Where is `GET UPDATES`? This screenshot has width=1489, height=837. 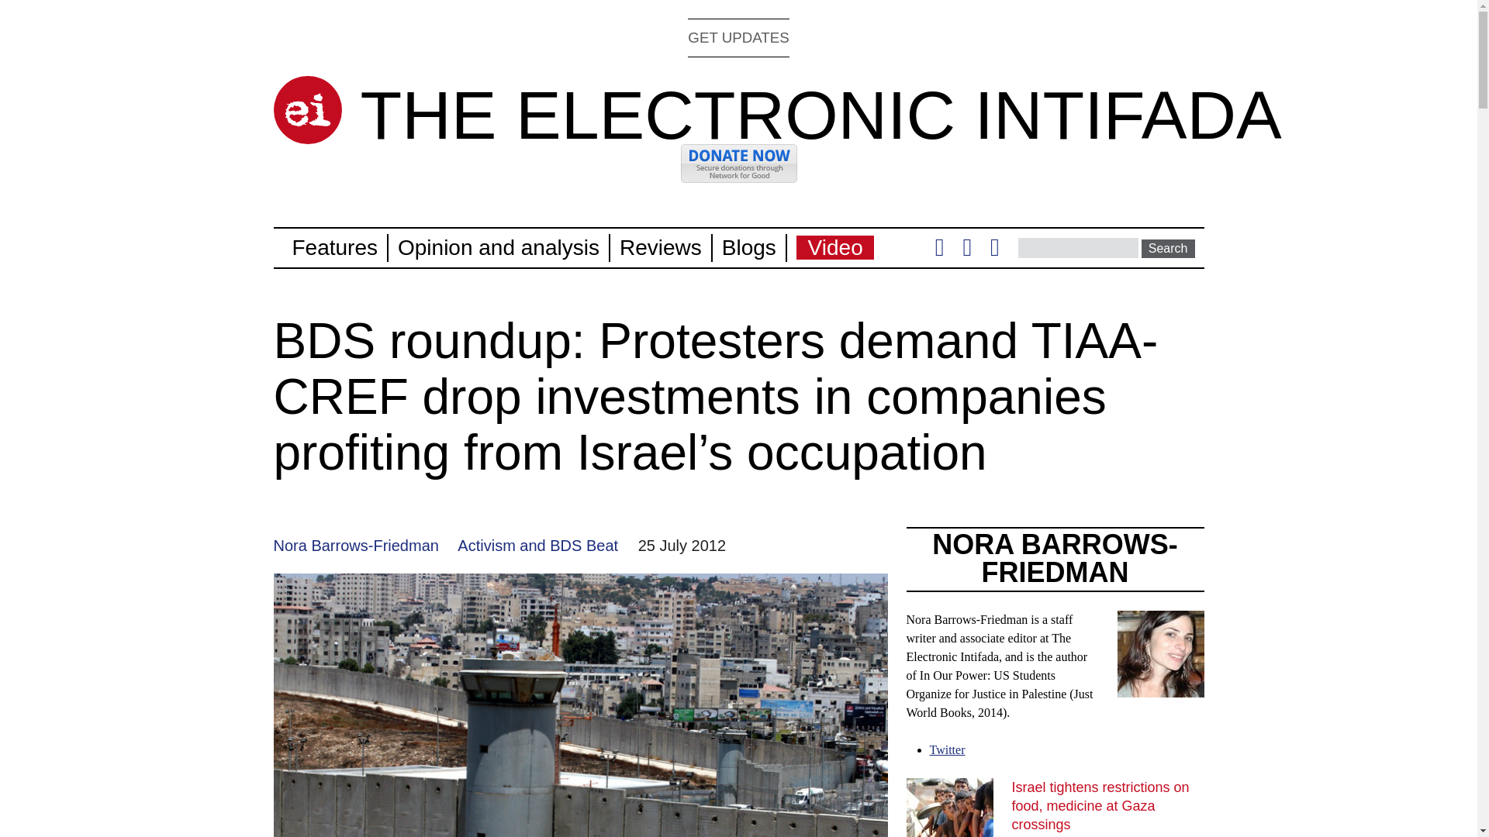 GET UPDATES is located at coordinates (738, 37).